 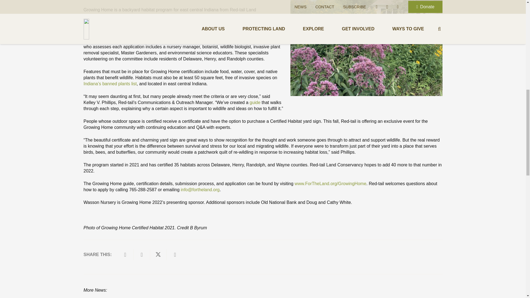 What do you see at coordinates (175, 254) in the screenshot?
I see `Share this` at bounding box center [175, 254].